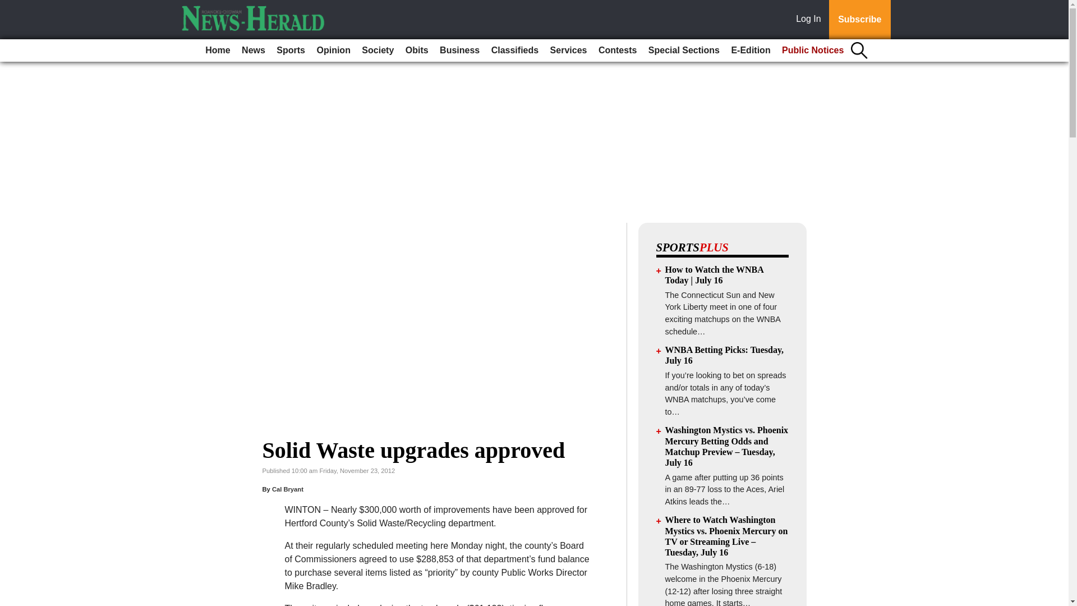 The image size is (1077, 606). Describe the element at coordinates (684, 50) in the screenshot. I see `Special Sections` at that location.